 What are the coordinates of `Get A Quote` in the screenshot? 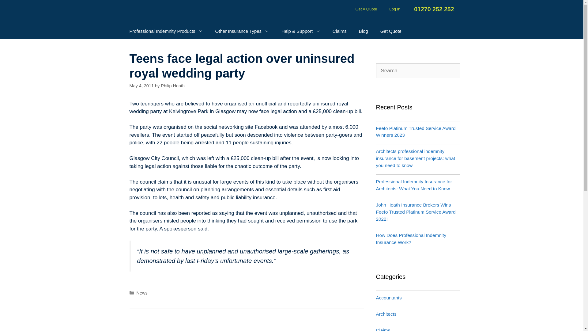 It's located at (366, 9).